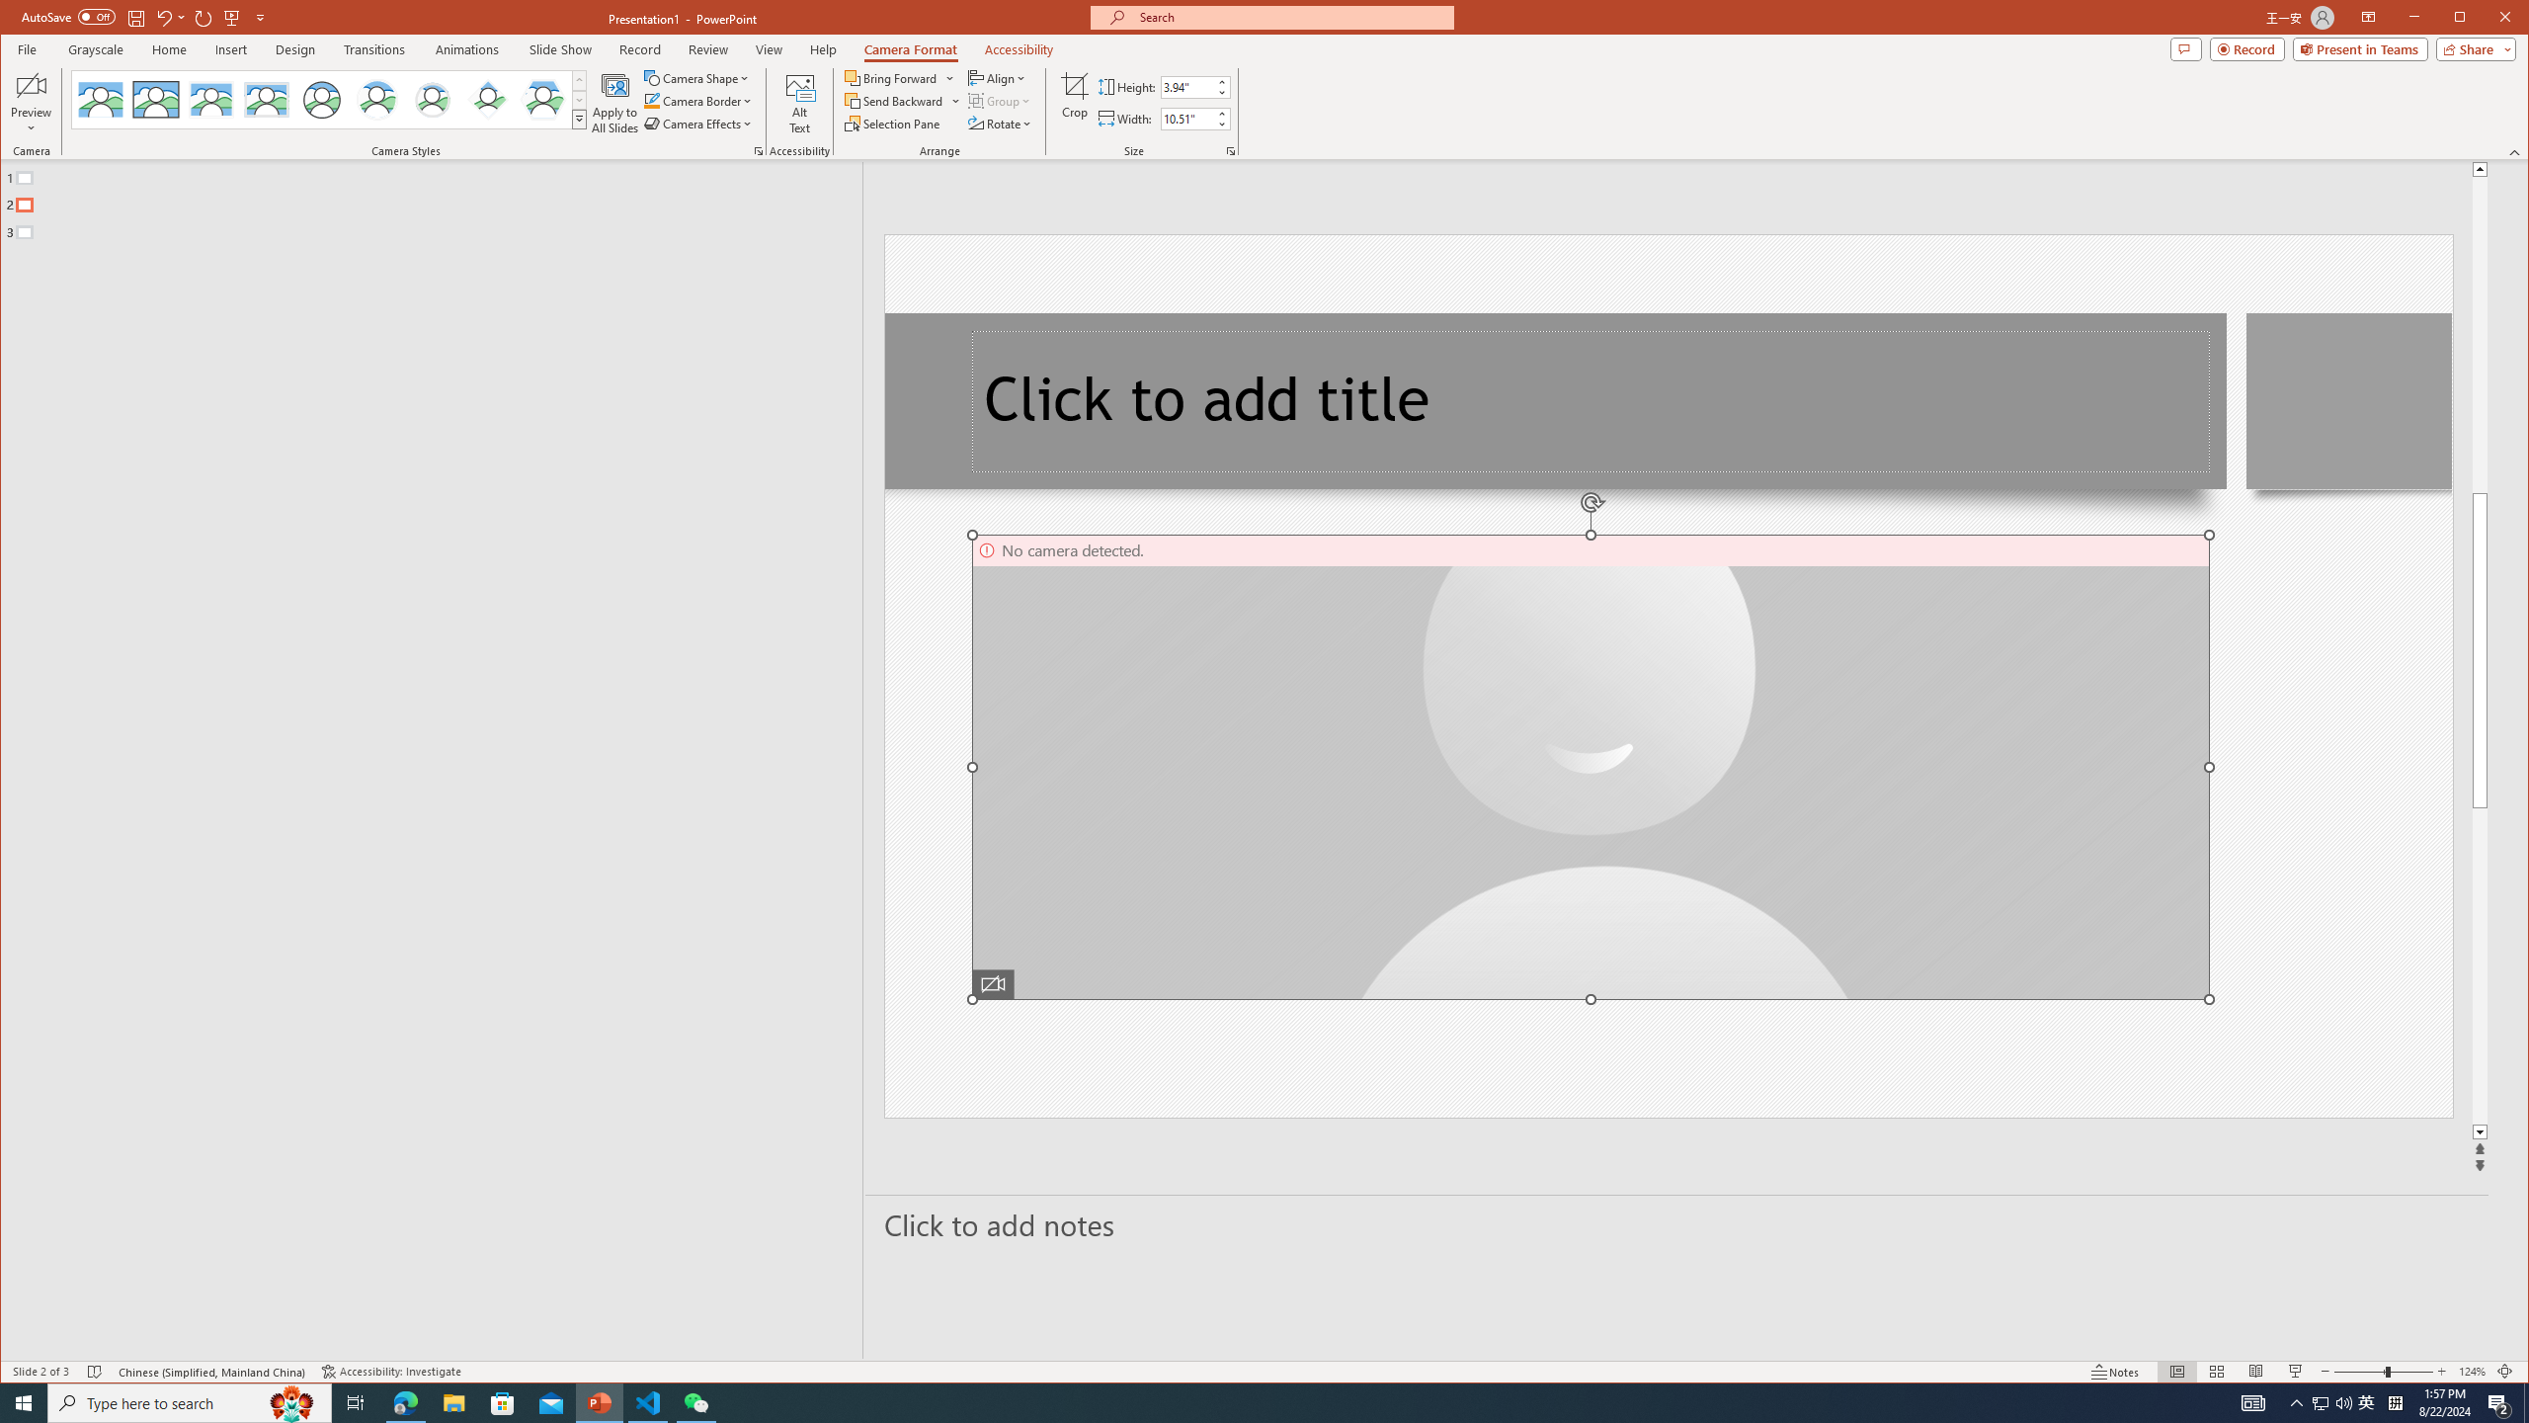 The image size is (2529, 1423). Describe the element at coordinates (330, 99) in the screenshot. I see `AutomationID: CameoStylesGallery` at that location.